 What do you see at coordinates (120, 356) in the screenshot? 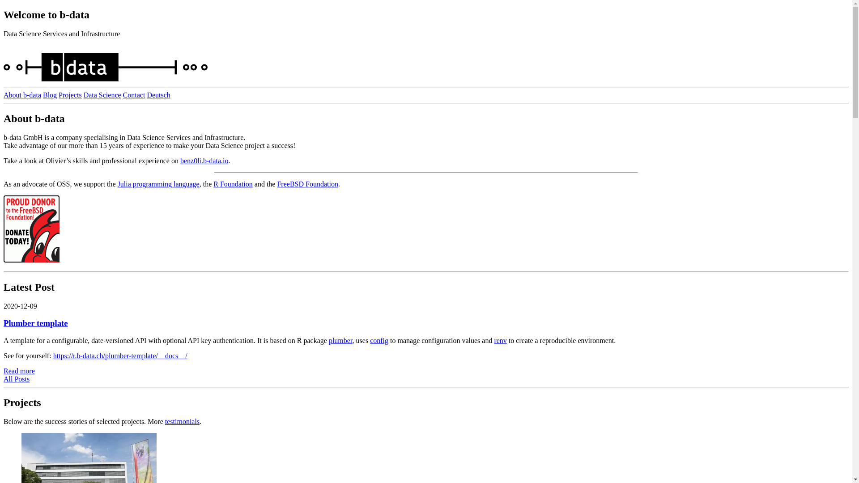
I see `https://r.b-data.ch/plumber-template/__docs__/` at bounding box center [120, 356].